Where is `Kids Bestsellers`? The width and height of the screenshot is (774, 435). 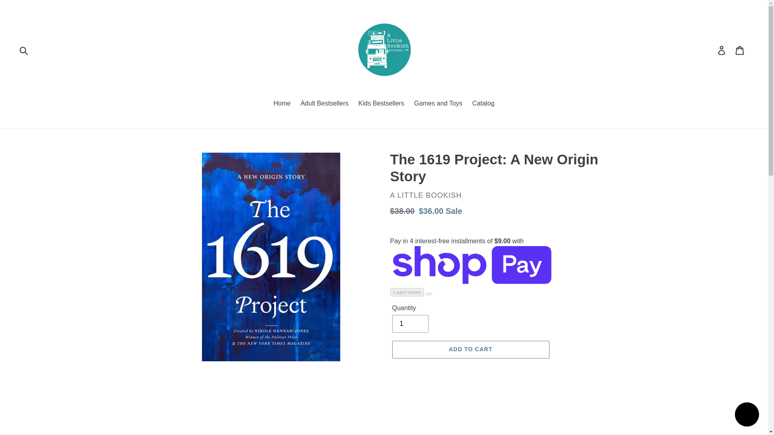 Kids Bestsellers is located at coordinates (381, 104).